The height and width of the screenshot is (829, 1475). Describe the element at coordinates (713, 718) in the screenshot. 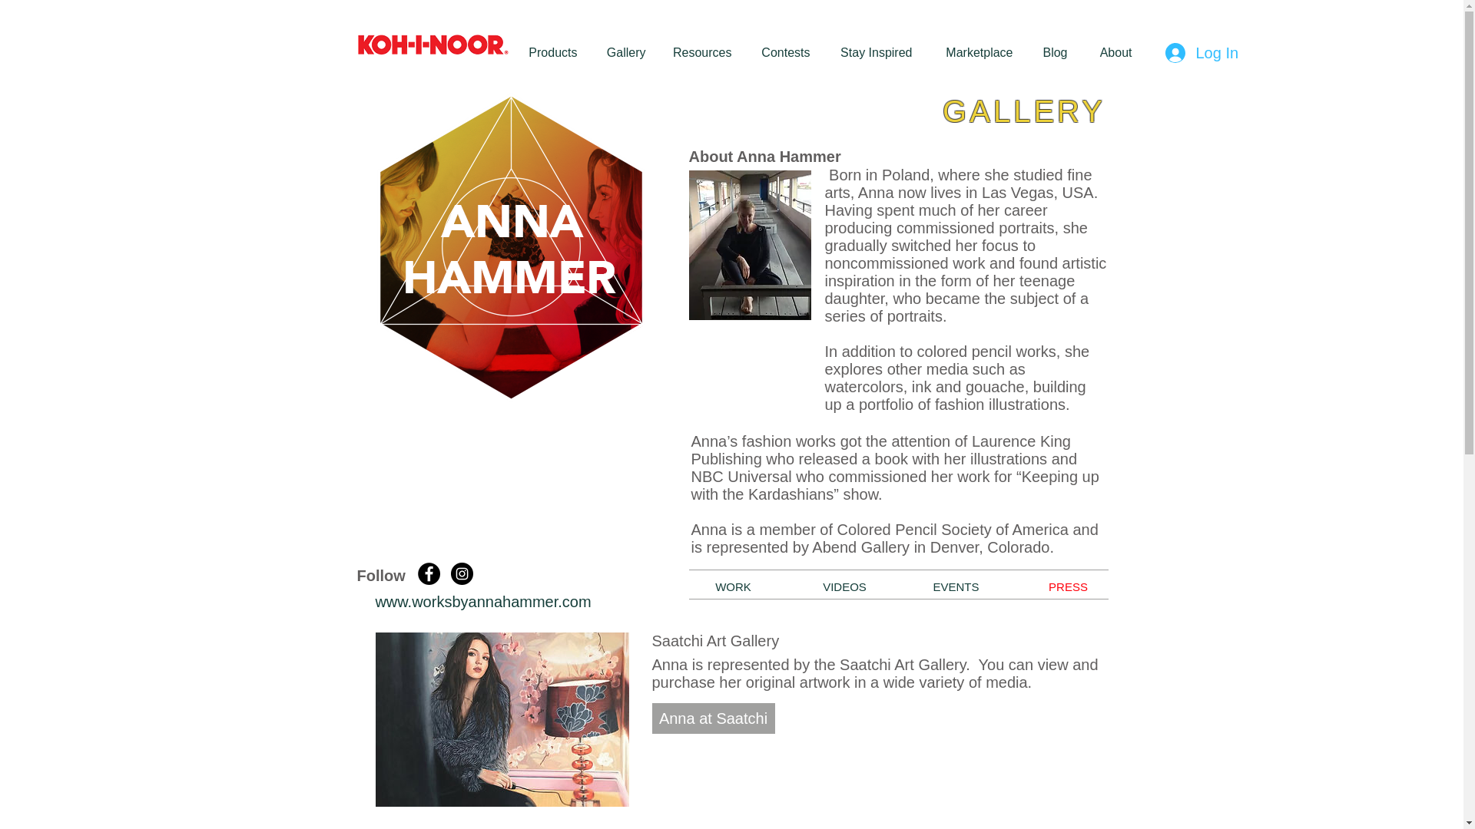

I see `Anna at Saatchi` at that location.